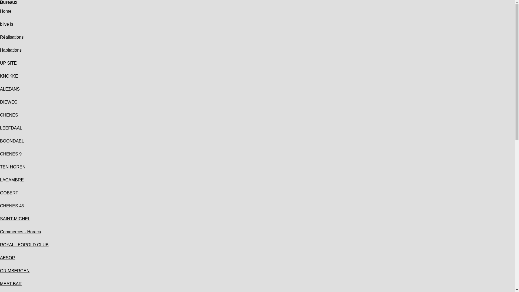 This screenshot has width=519, height=292. I want to click on TEN HOREN, so click(13, 167).